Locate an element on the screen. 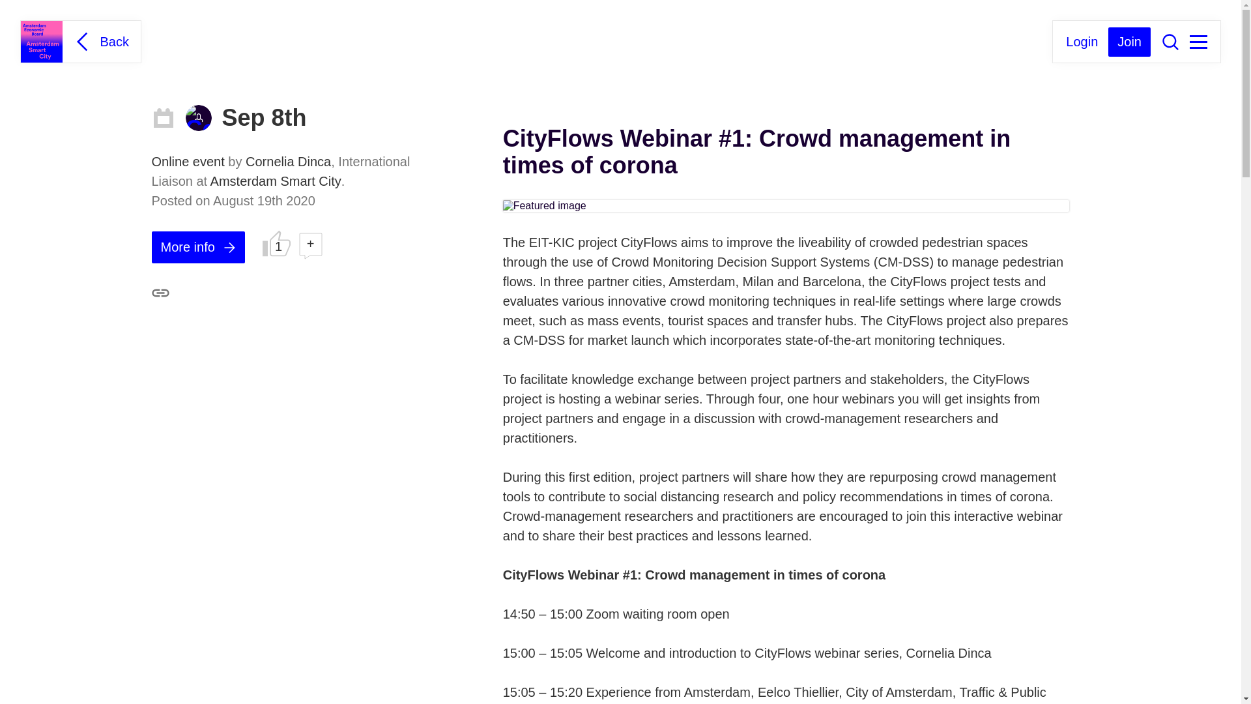 The width and height of the screenshot is (1251, 704). Copy link to clipboard is located at coordinates (160, 293).